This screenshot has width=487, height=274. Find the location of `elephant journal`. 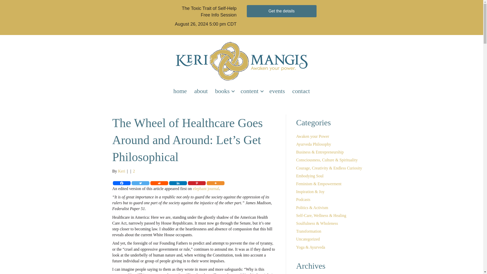

elephant journal is located at coordinates (206, 189).